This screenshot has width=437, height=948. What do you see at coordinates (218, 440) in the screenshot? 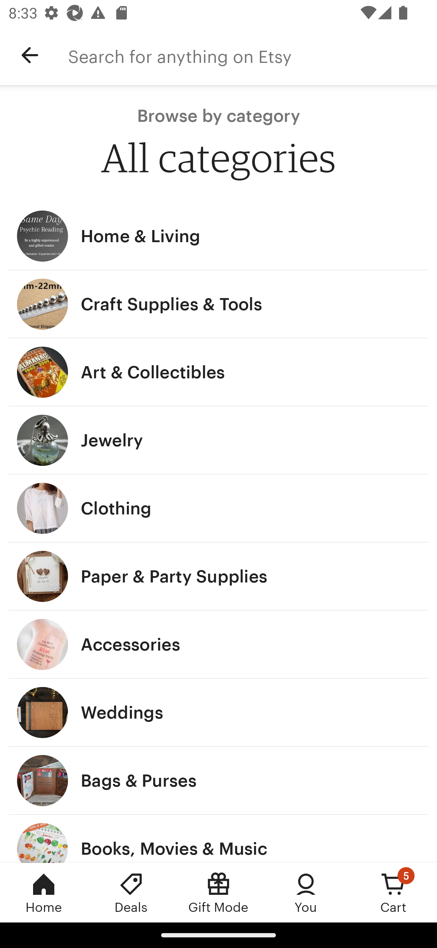
I see `Jewelry` at bounding box center [218, 440].